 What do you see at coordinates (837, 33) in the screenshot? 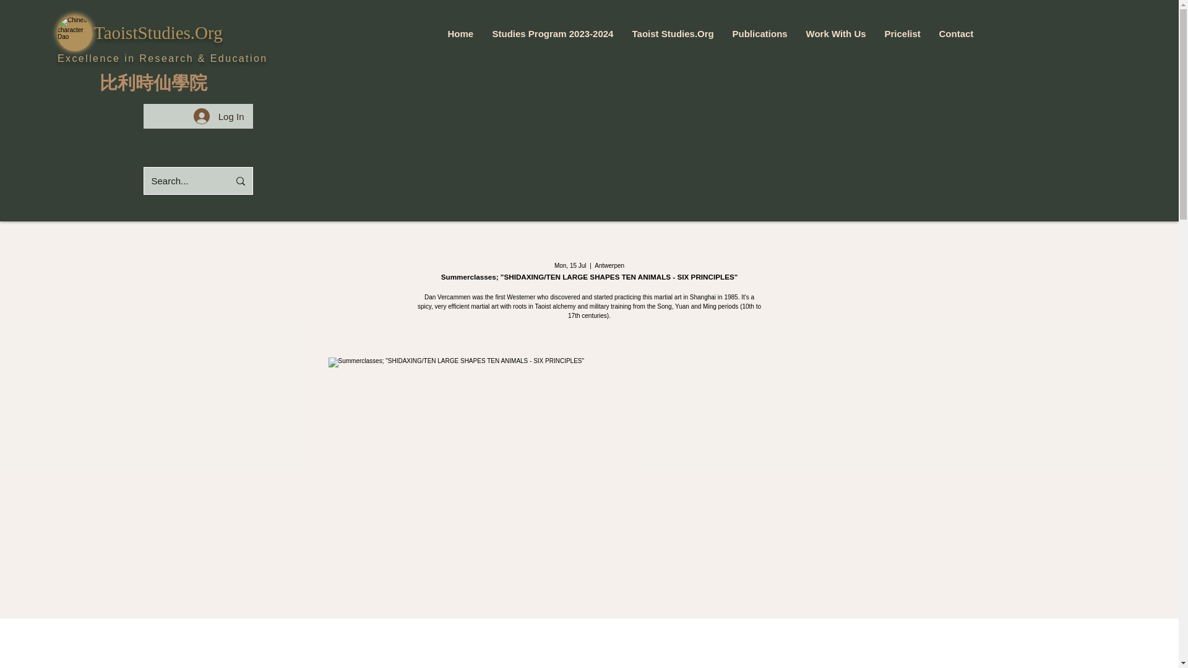
I see `Work With Us` at bounding box center [837, 33].